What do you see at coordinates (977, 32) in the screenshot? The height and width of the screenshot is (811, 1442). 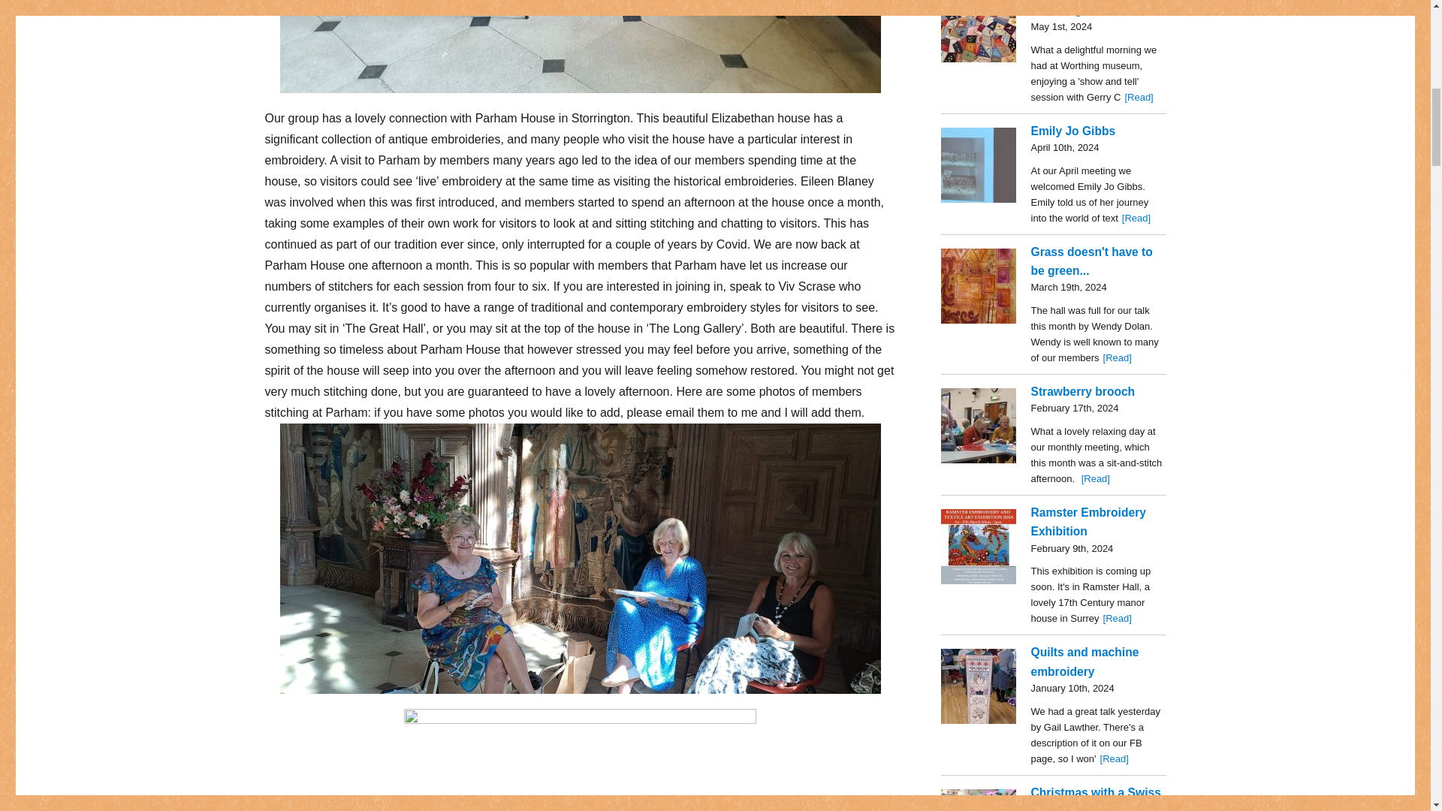 I see `Textile treasures at Worthing museum` at bounding box center [977, 32].